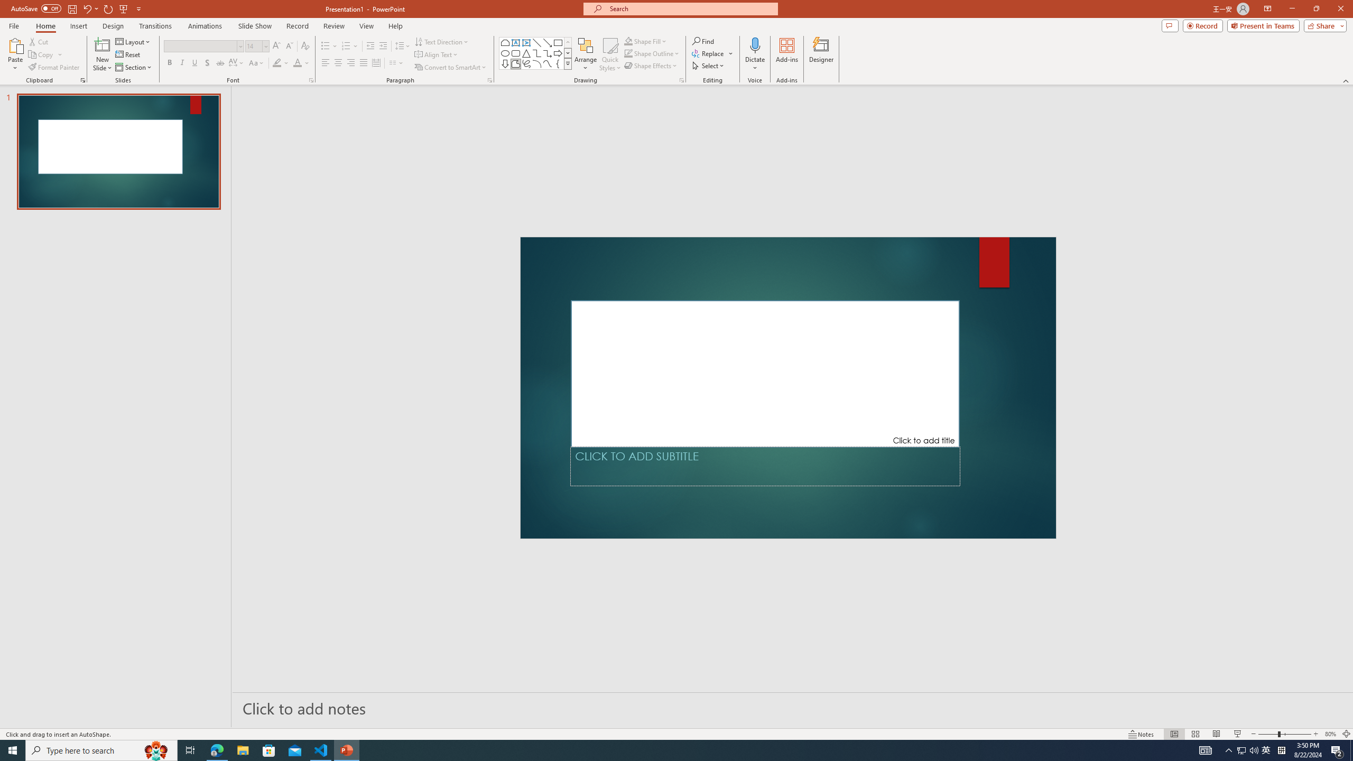  I want to click on Find..., so click(703, 41).